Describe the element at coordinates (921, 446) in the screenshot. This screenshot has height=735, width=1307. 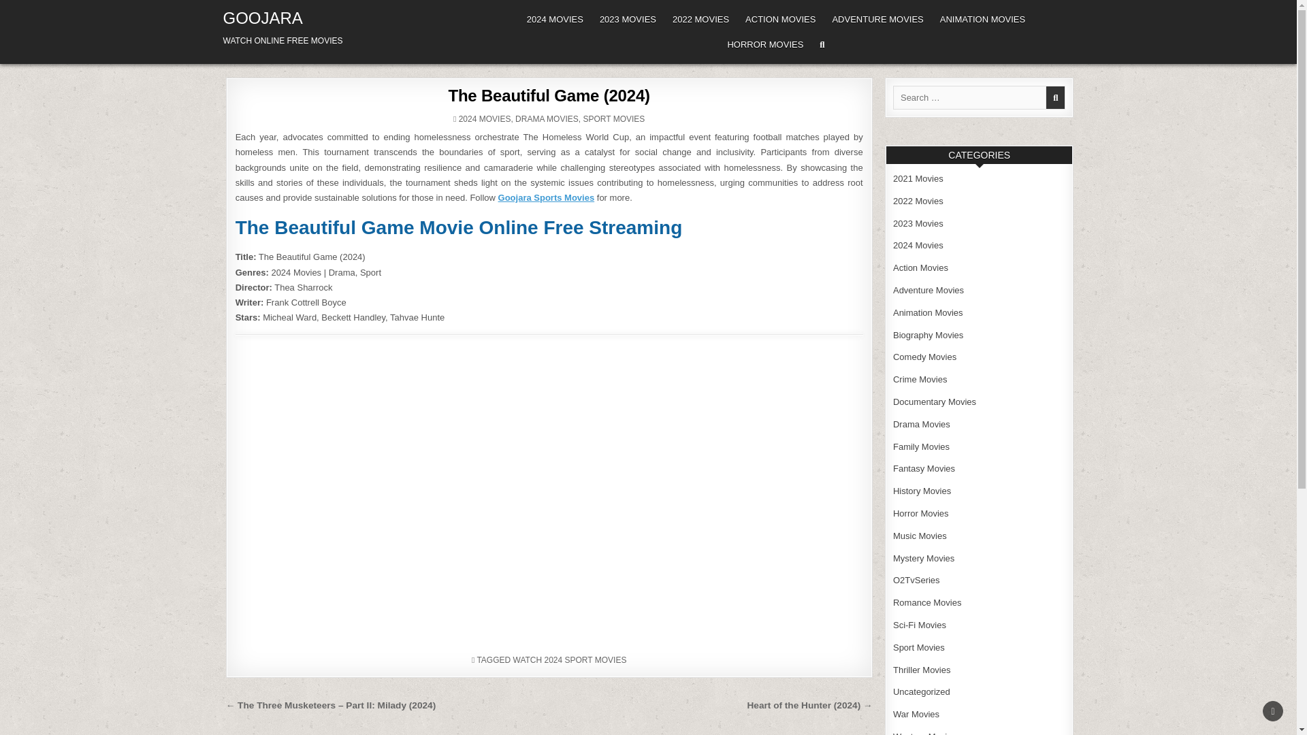
I see `Family Movies` at that location.